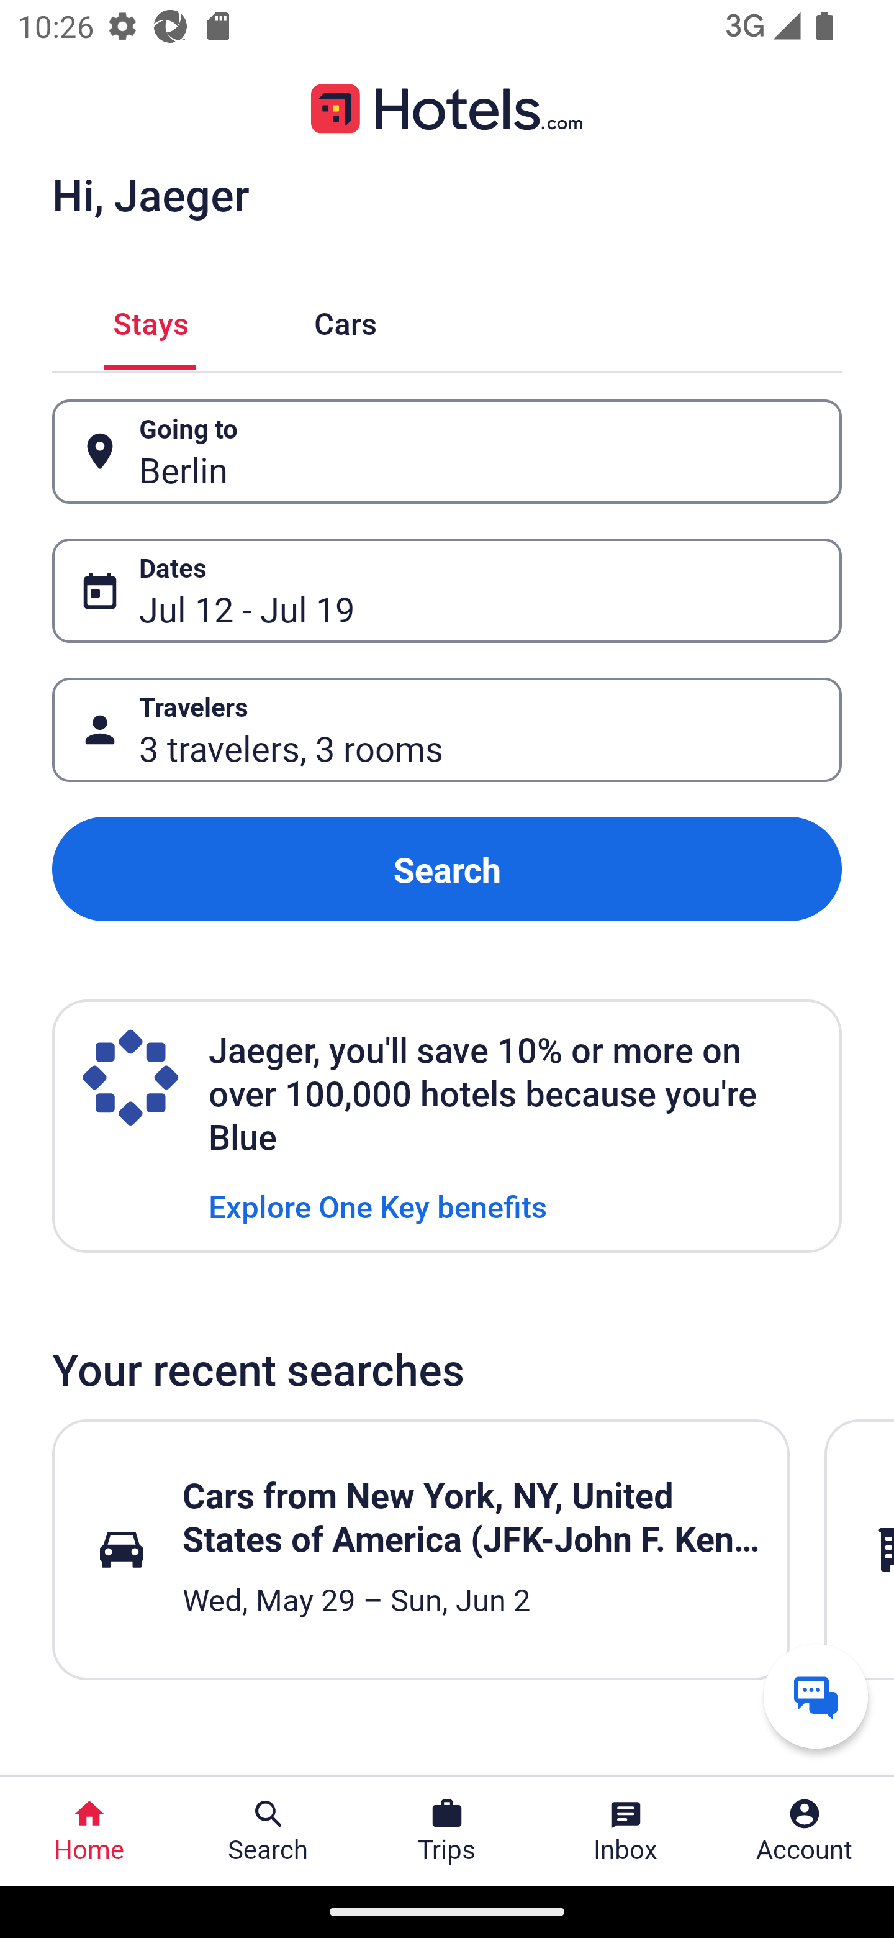 The width and height of the screenshot is (894, 1938). I want to click on Going to Button Berlin, so click(447, 451).